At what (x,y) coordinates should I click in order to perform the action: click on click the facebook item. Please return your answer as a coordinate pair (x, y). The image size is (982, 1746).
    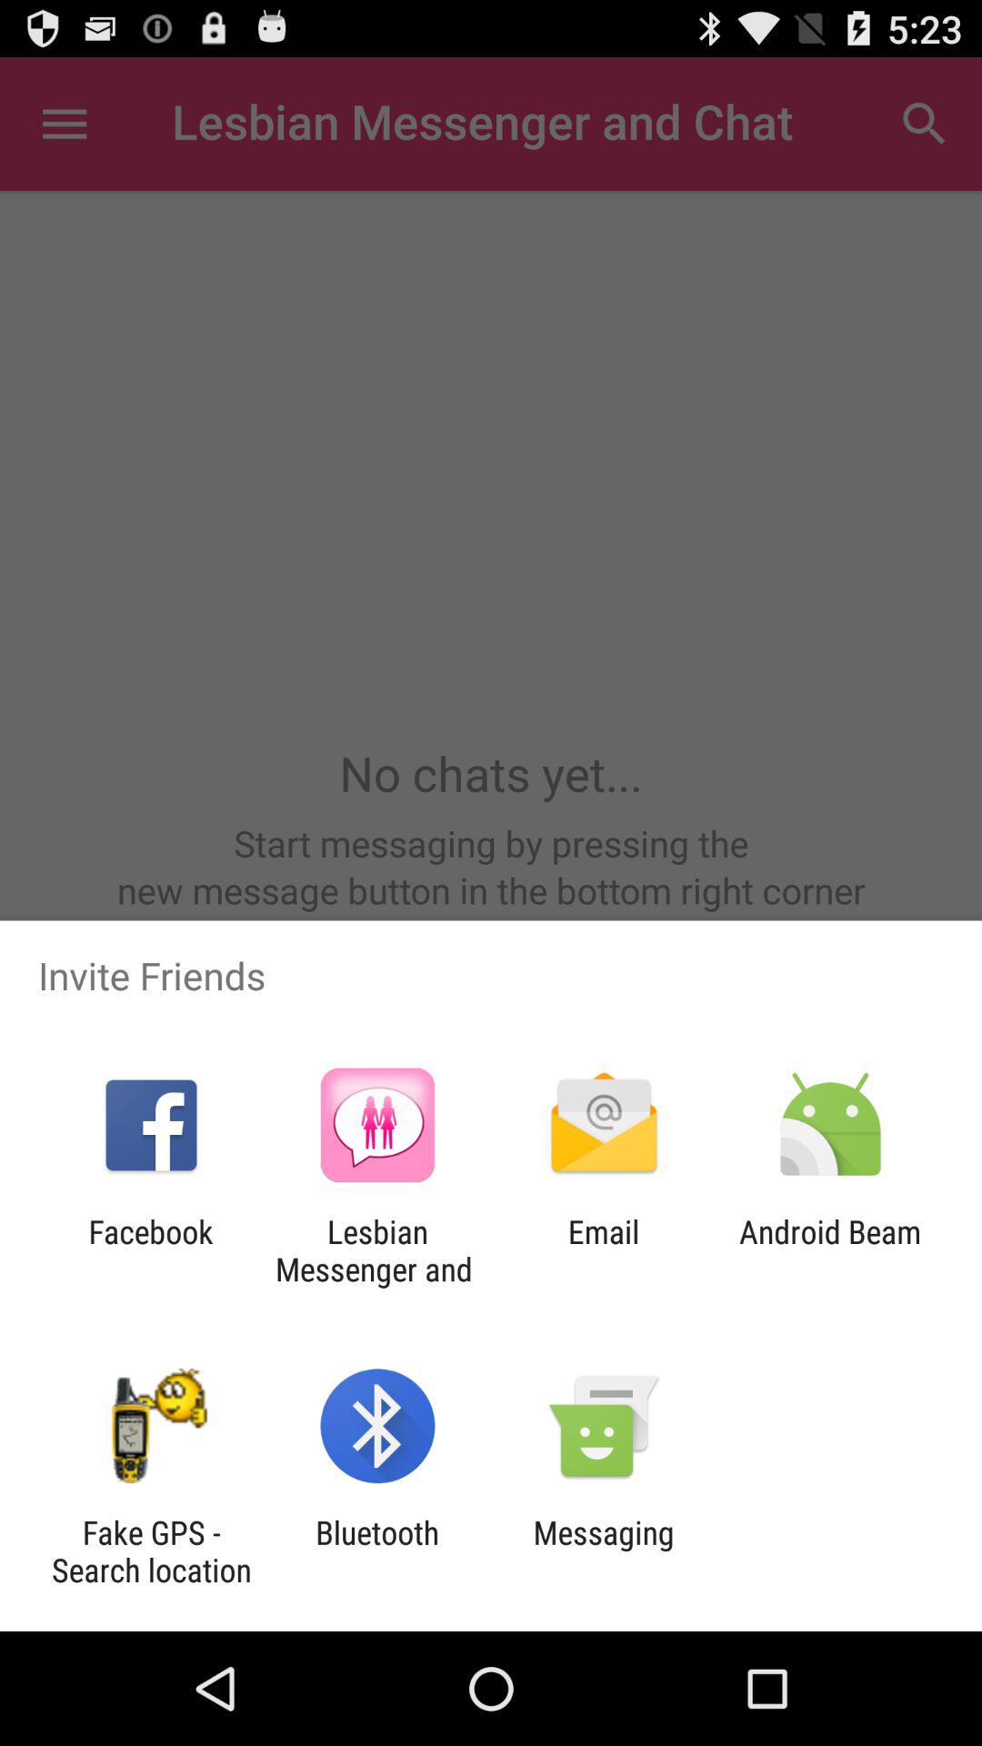
    Looking at the image, I should click on (151, 1250).